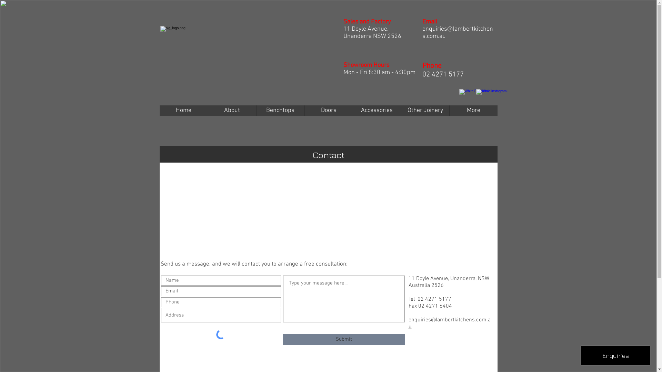 The width and height of the screenshot is (662, 372). Describe the element at coordinates (457, 33) in the screenshot. I see `enquiries@lambertkitchens.com.au` at that location.